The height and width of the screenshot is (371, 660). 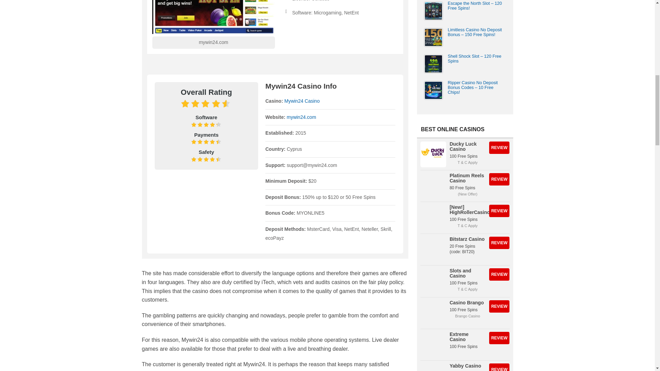 What do you see at coordinates (433, 186) in the screenshot?
I see `Platinum Reels Casino` at bounding box center [433, 186].